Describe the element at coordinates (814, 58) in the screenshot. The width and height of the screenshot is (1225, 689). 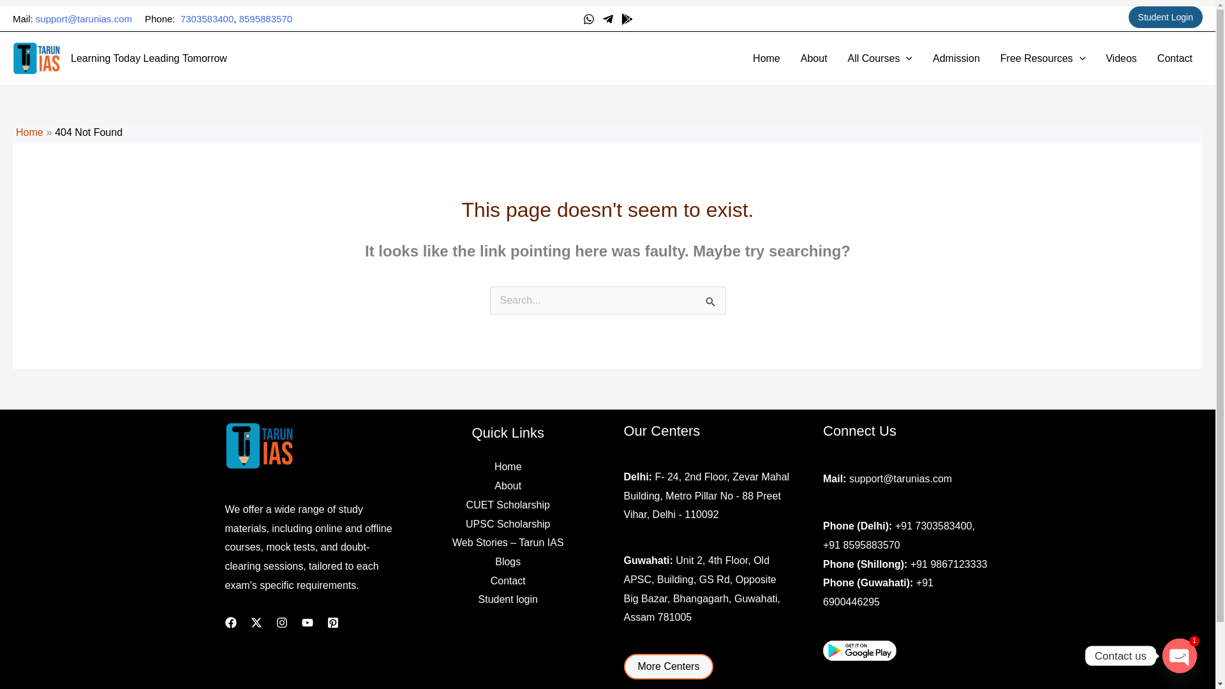
I see `About` at that location.